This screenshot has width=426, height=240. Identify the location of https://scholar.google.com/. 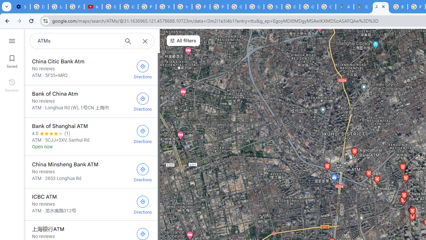
(183, 7).